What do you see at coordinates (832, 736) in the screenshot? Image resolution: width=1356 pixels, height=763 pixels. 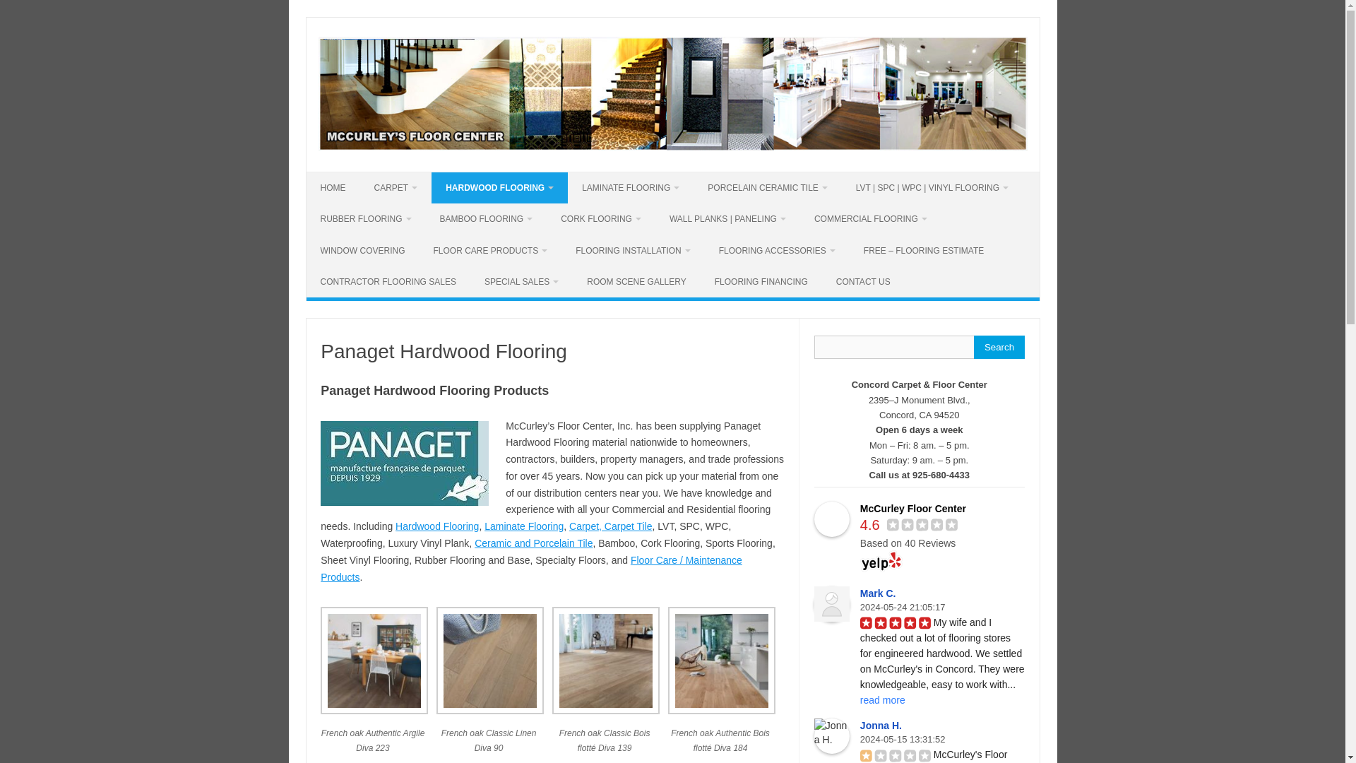 I see `Jonna H.` at bounding box center [832, 736].